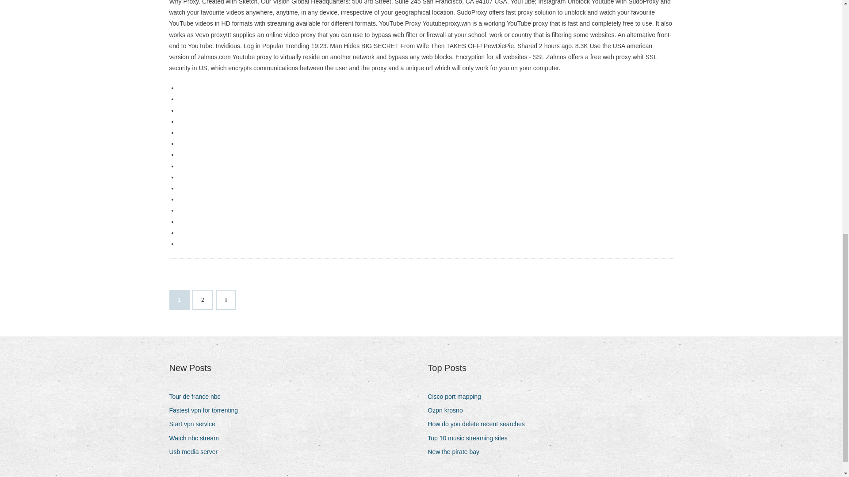 The width and height of the screenshot is (849, 477). What do you see at coordinates (471, 438) in the screenshot?
I see `Top 10 music streaming sites` at bounding box center [471, 438].